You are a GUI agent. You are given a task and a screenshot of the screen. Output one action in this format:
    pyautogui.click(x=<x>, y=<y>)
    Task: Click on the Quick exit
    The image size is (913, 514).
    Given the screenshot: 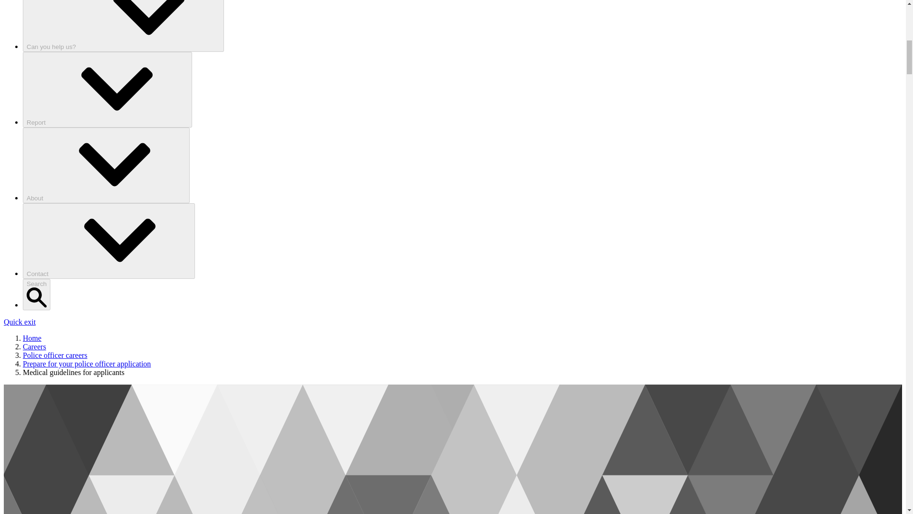 What is the action you would take?
    pyautogui.click(x=19, y=322)
    